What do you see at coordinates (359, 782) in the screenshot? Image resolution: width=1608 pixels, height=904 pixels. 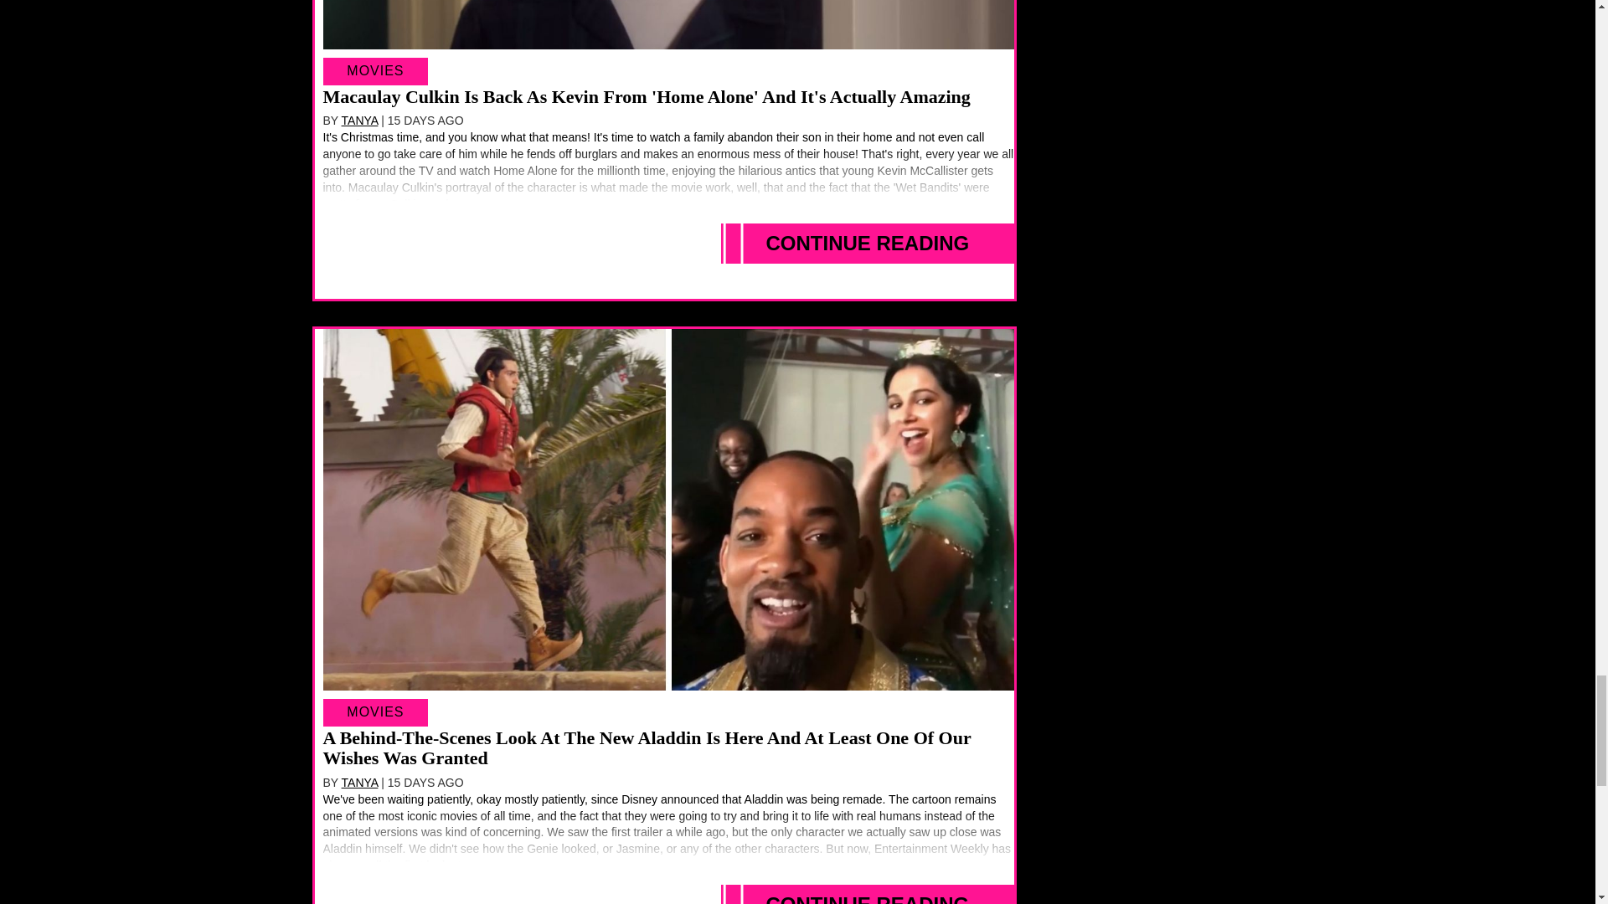 I see `Tanya's Profile` at bounding box center [359, 782].